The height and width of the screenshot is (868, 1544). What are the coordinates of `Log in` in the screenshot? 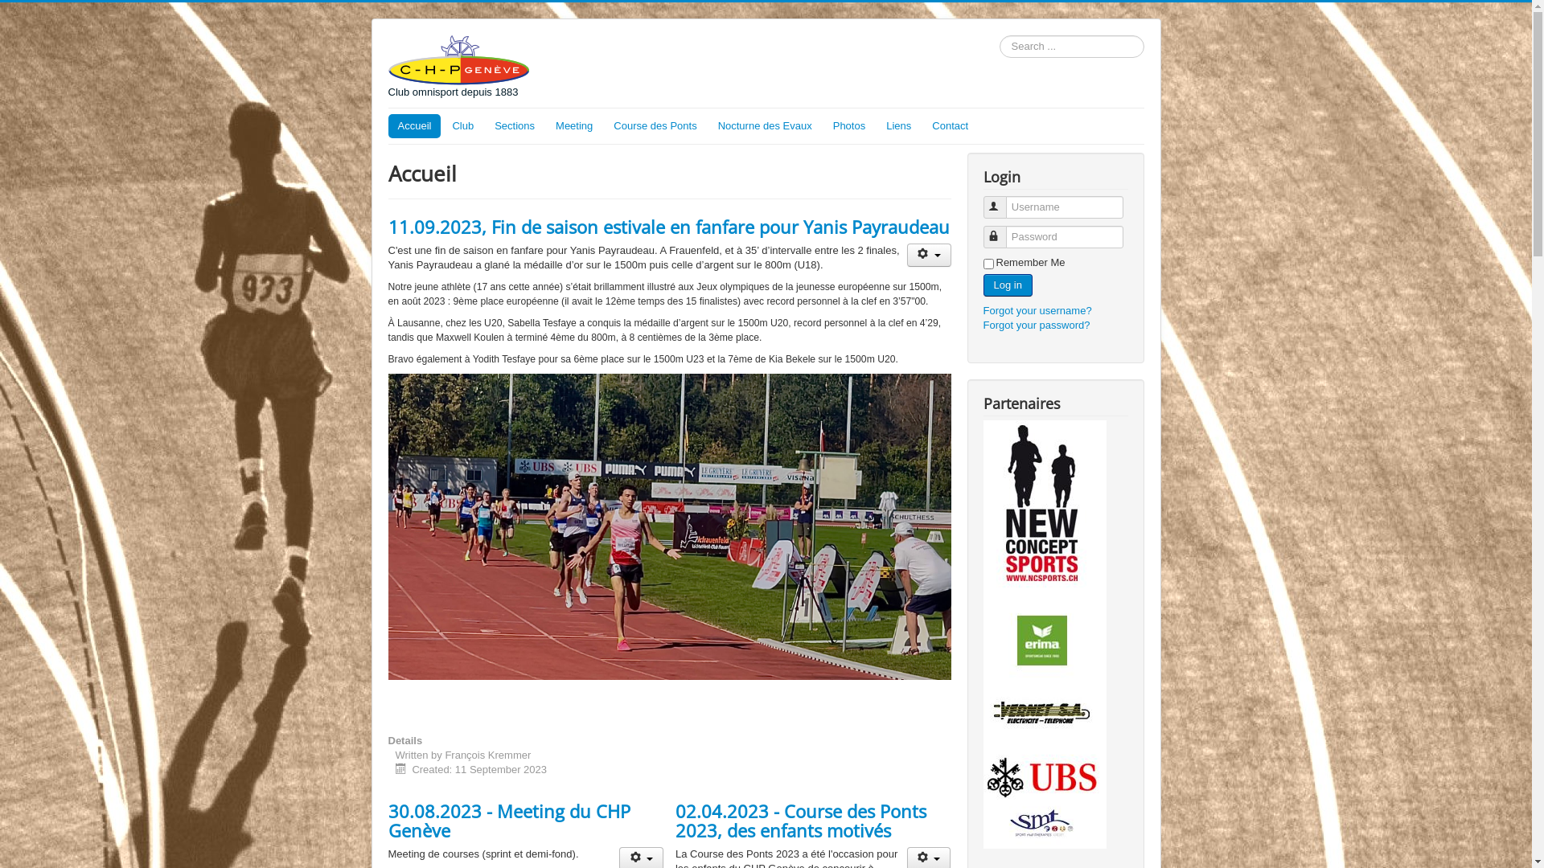 It's located at (1007, 285).